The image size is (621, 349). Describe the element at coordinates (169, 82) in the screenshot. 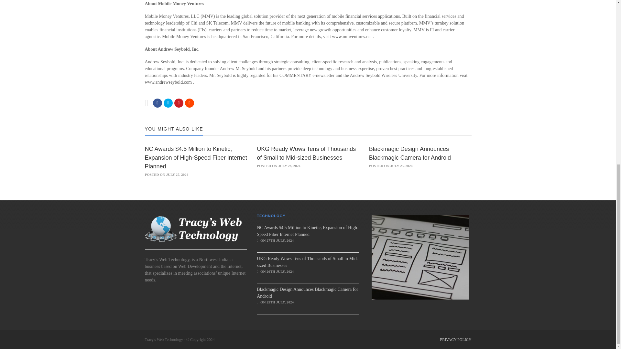

I see `www.andrewseybold.com` at that location.